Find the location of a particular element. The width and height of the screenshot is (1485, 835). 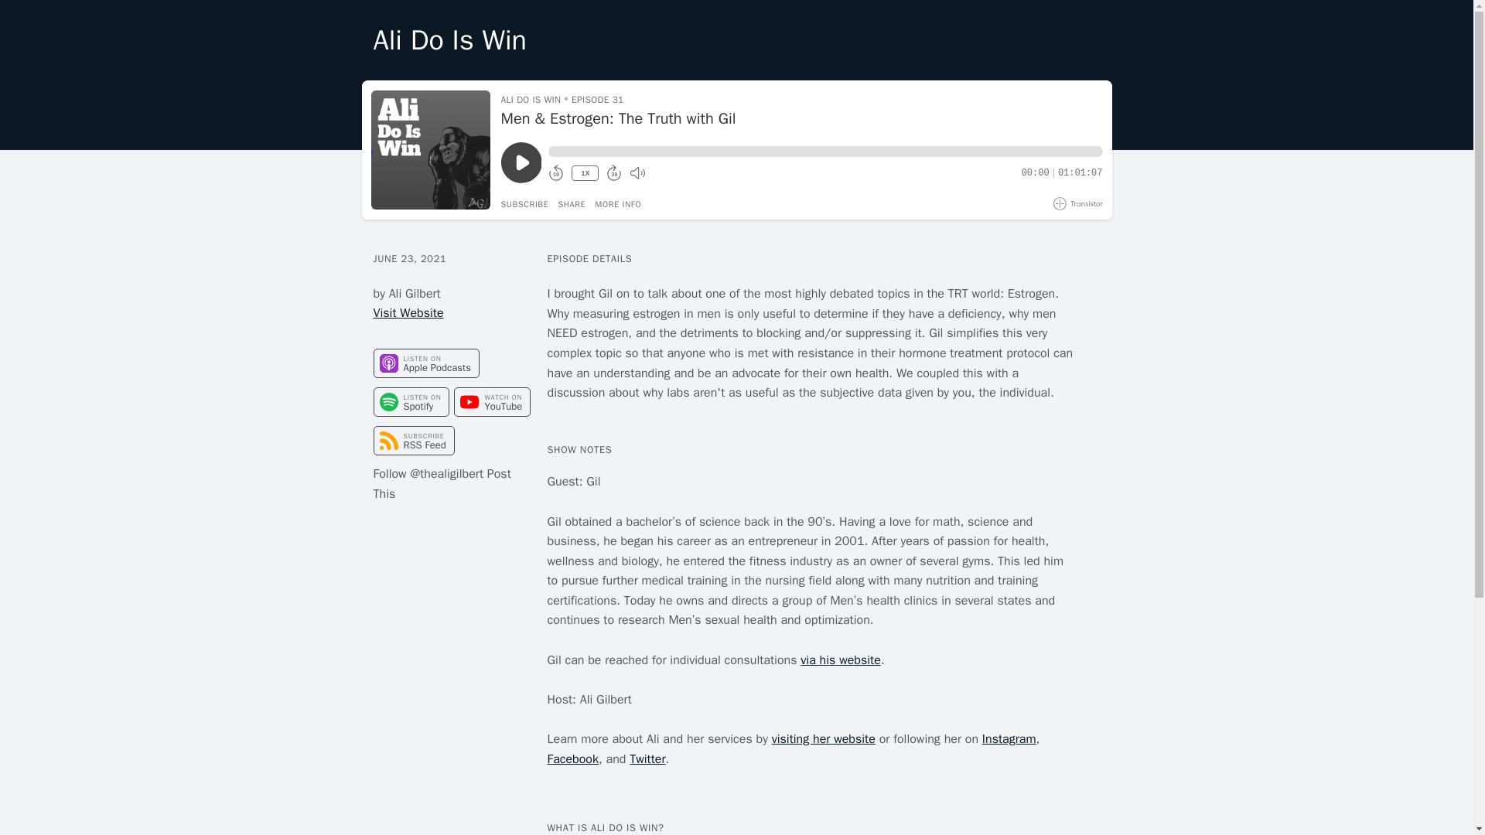

Fast Forward 30 seconds is located at coordinates (614, 173).